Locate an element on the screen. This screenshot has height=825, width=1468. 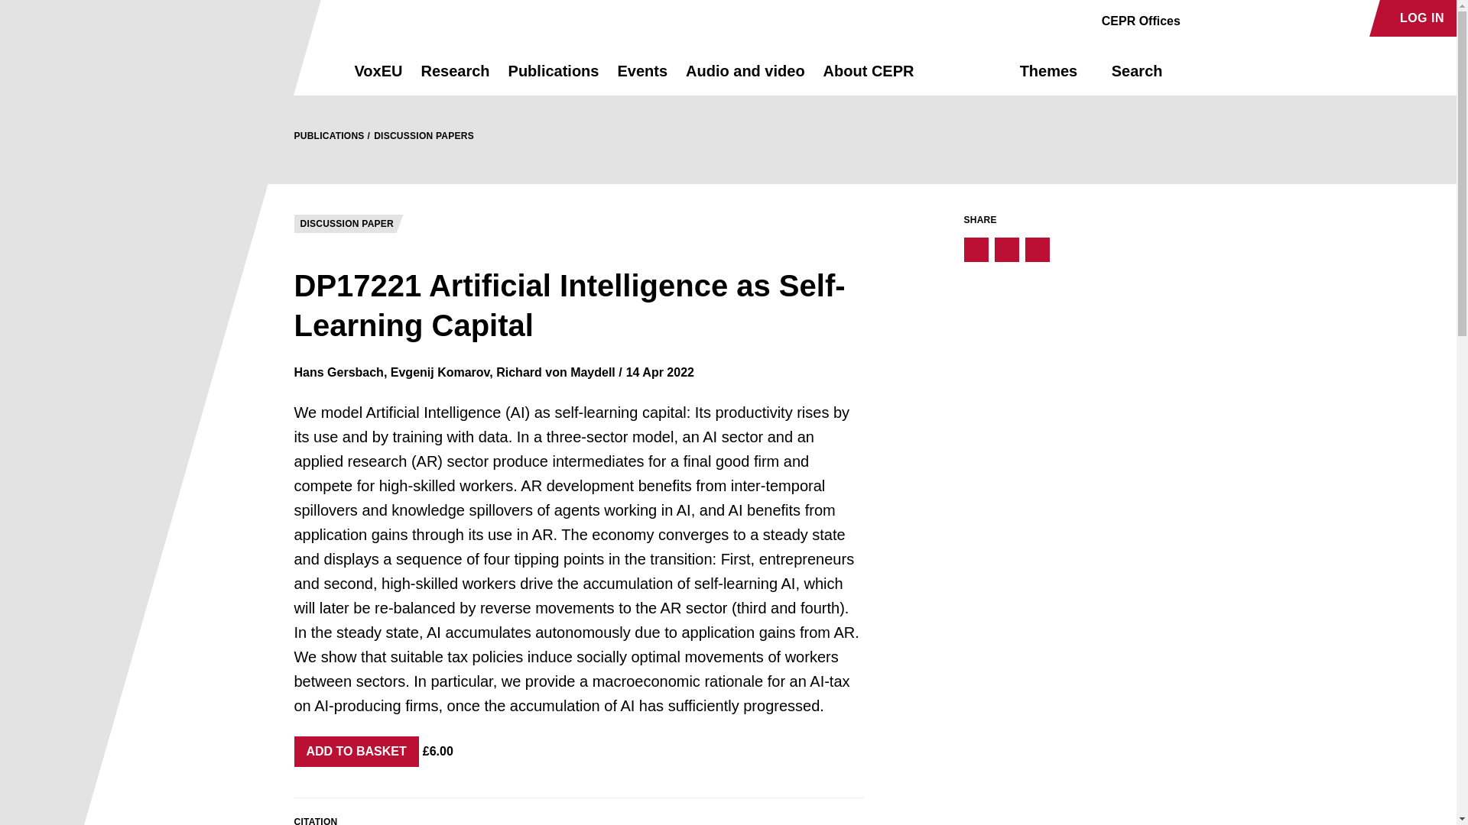
Publications is located at coordinates (554, 78).